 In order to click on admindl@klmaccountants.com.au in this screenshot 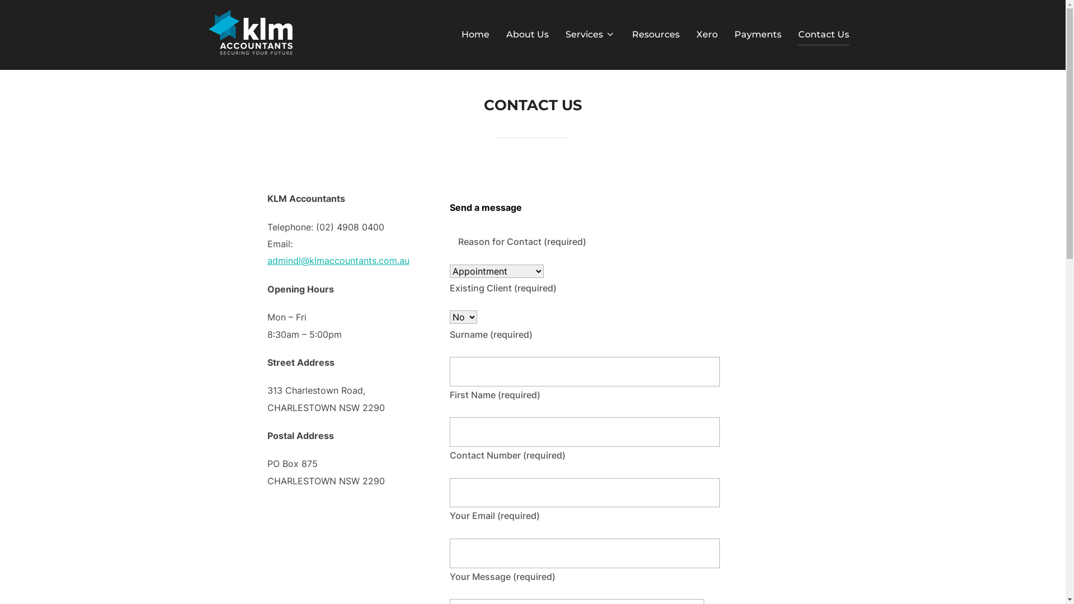, I will do `click(338, 261)`.